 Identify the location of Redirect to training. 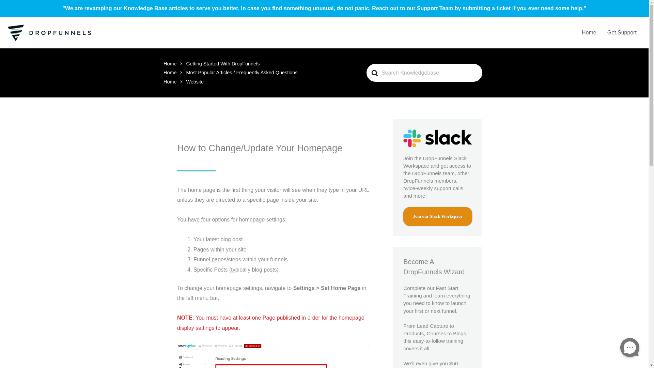
(437, 217).